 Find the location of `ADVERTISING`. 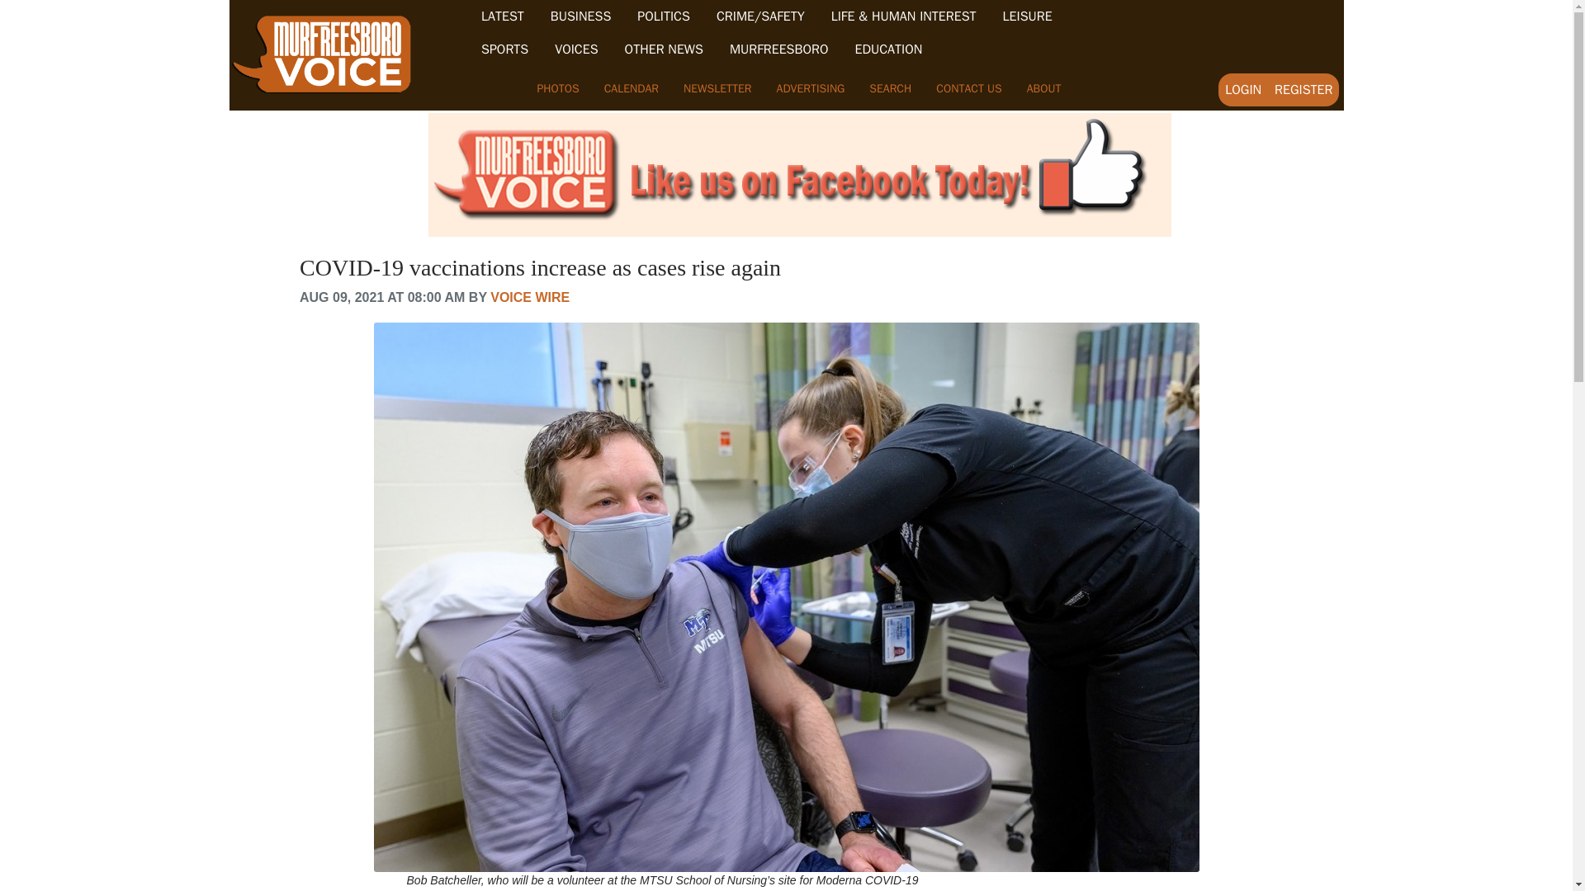

ADVERTISING is located at coordinates (811, 88).